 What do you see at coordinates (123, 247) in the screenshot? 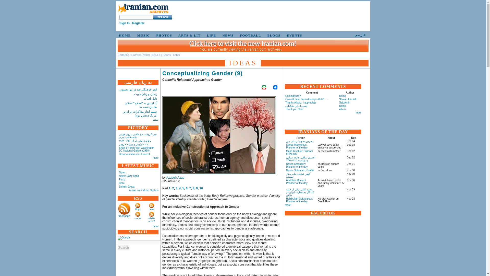
I see `Search` at bounding box center [123, 247].